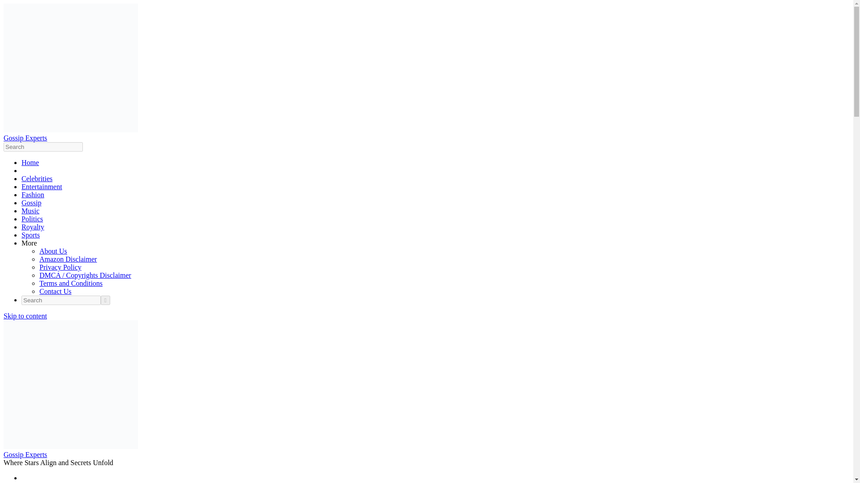  I want to click on Royalty, so click(33, 227).